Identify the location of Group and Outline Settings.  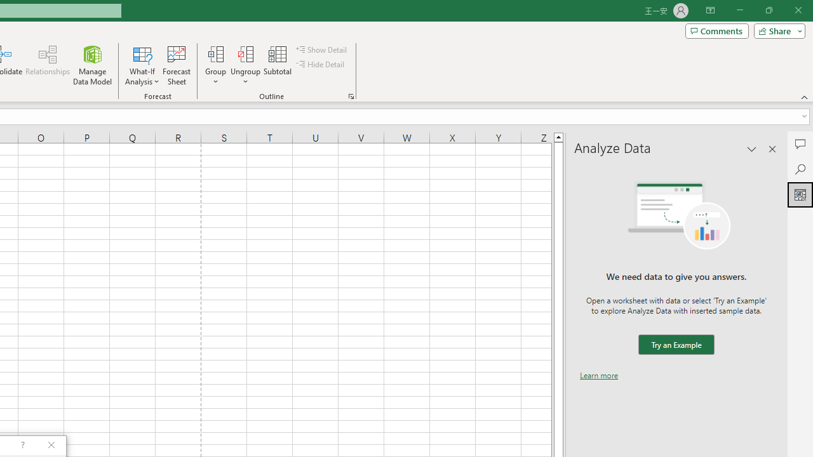
(351, 96).